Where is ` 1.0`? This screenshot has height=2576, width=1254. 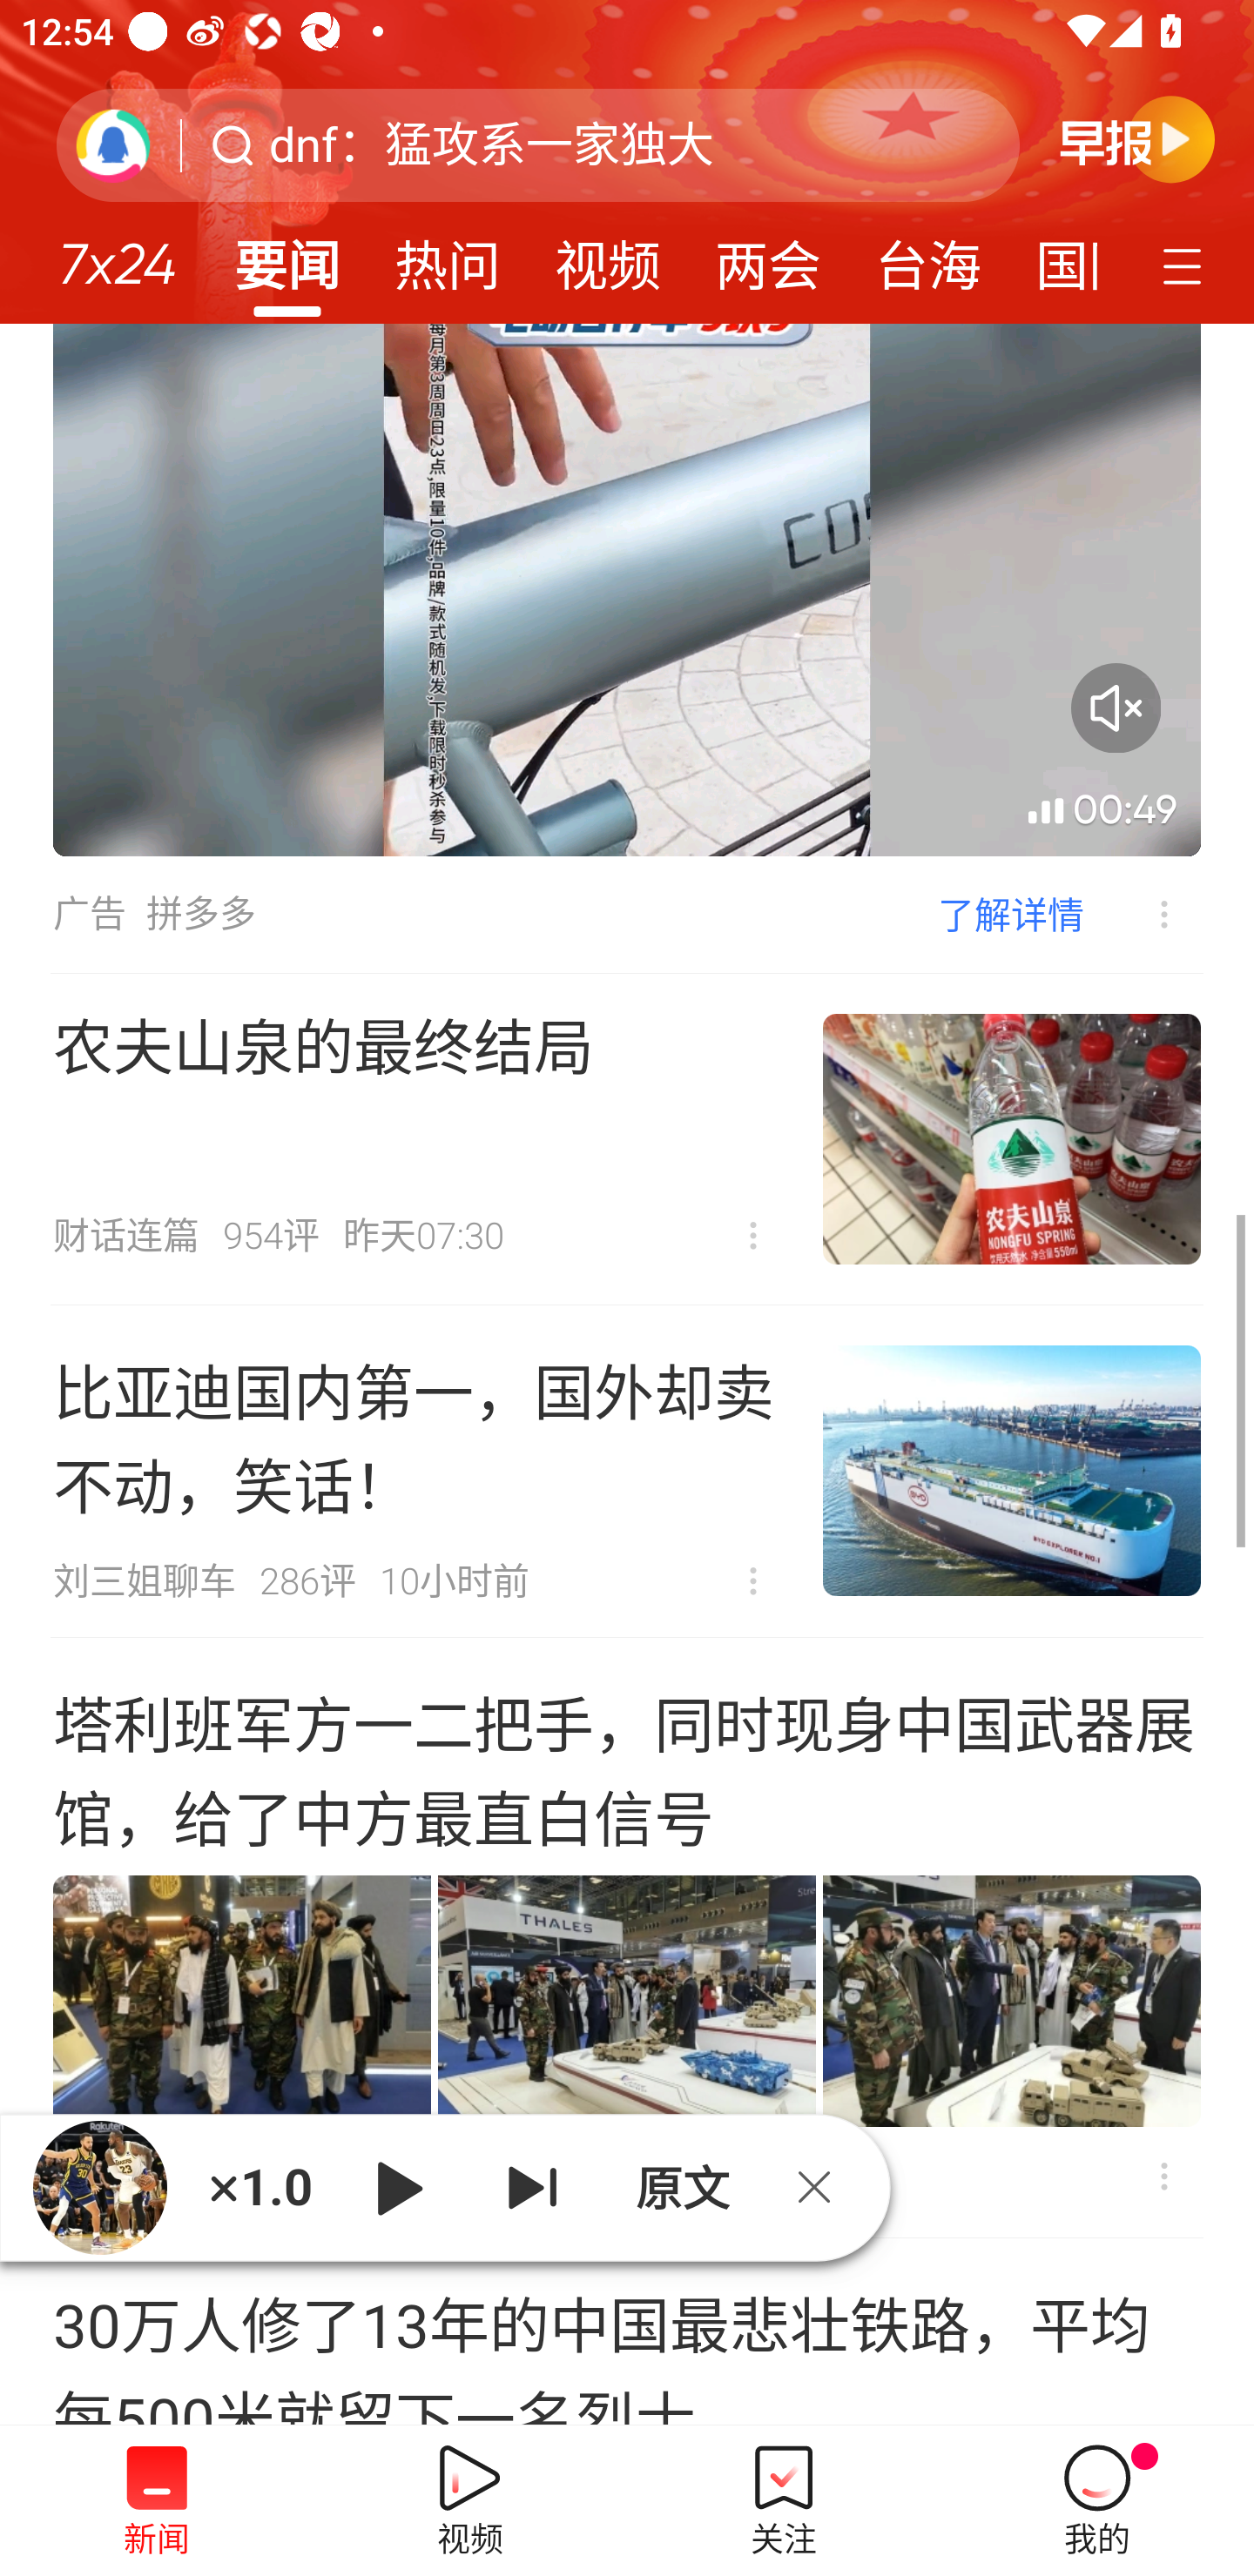  1.0 is located at coordinates (260, 2186).